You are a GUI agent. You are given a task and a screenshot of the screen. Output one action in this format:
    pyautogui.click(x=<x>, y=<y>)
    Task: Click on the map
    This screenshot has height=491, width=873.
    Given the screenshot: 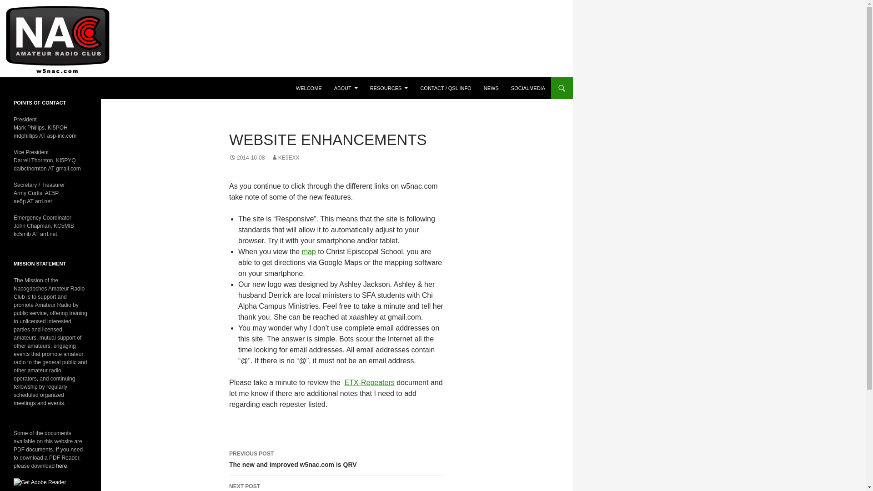 What is the action you would take?
    pyautogui.click(x=285, y=158)
    